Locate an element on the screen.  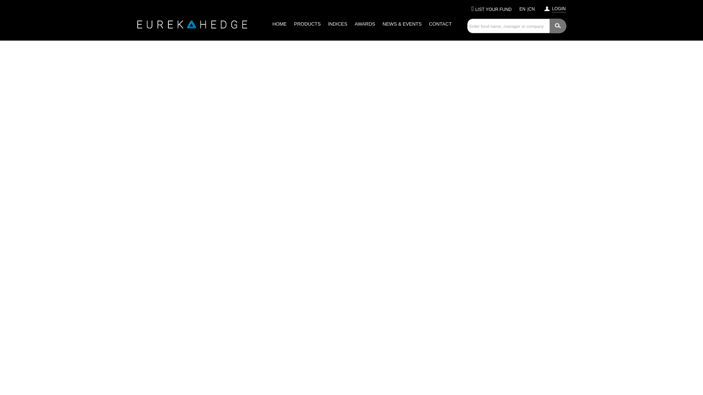
LIST YOUR FUND is located at coordinates (493, 10).